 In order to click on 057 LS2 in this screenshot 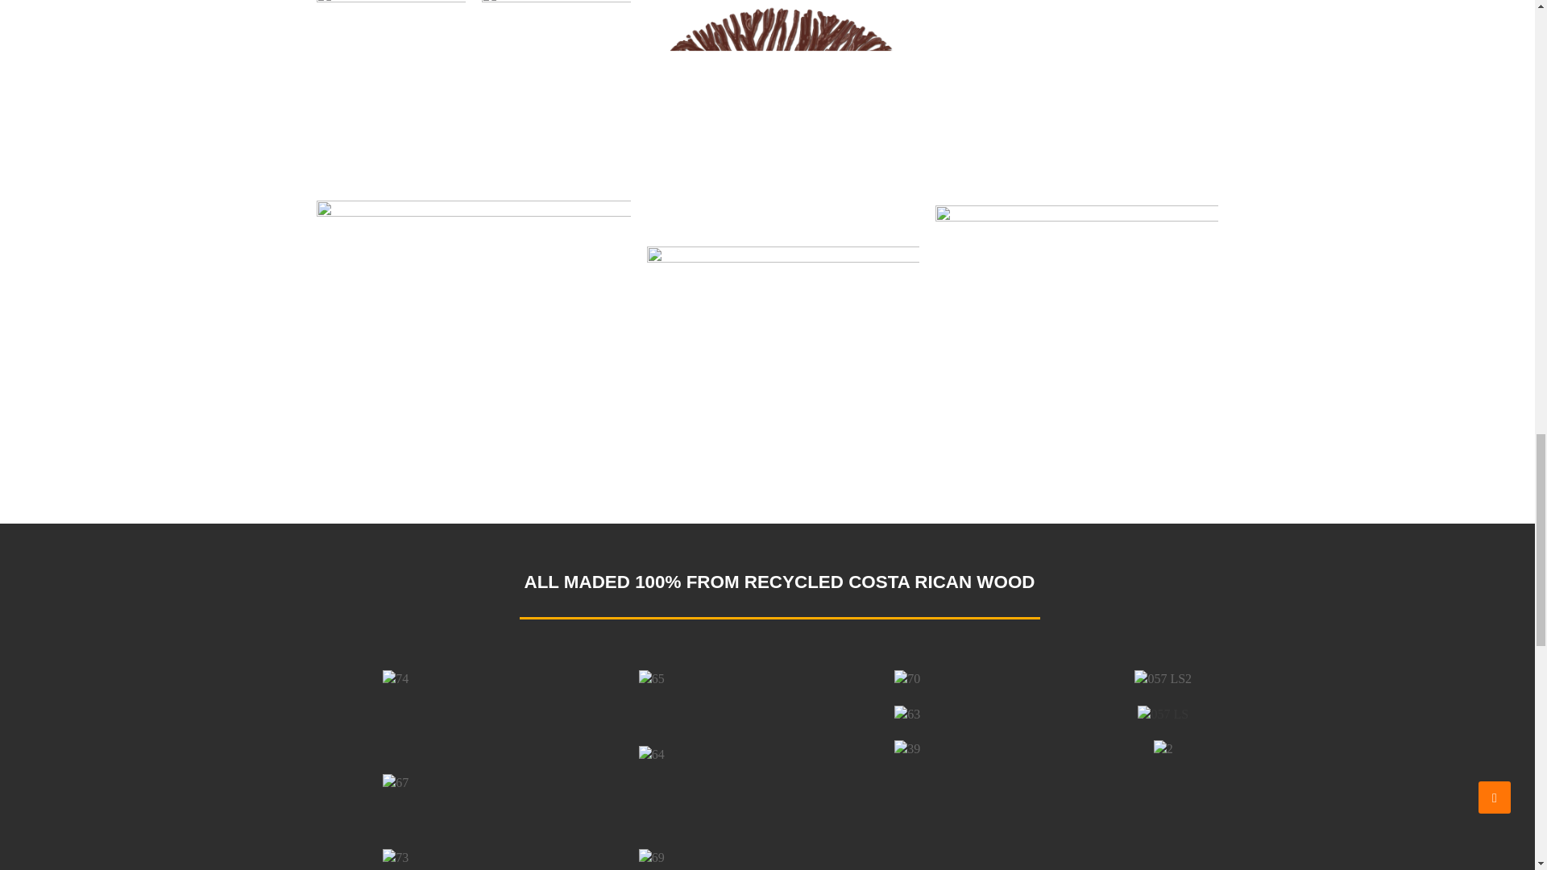, I will do `click(1162, 678)`.